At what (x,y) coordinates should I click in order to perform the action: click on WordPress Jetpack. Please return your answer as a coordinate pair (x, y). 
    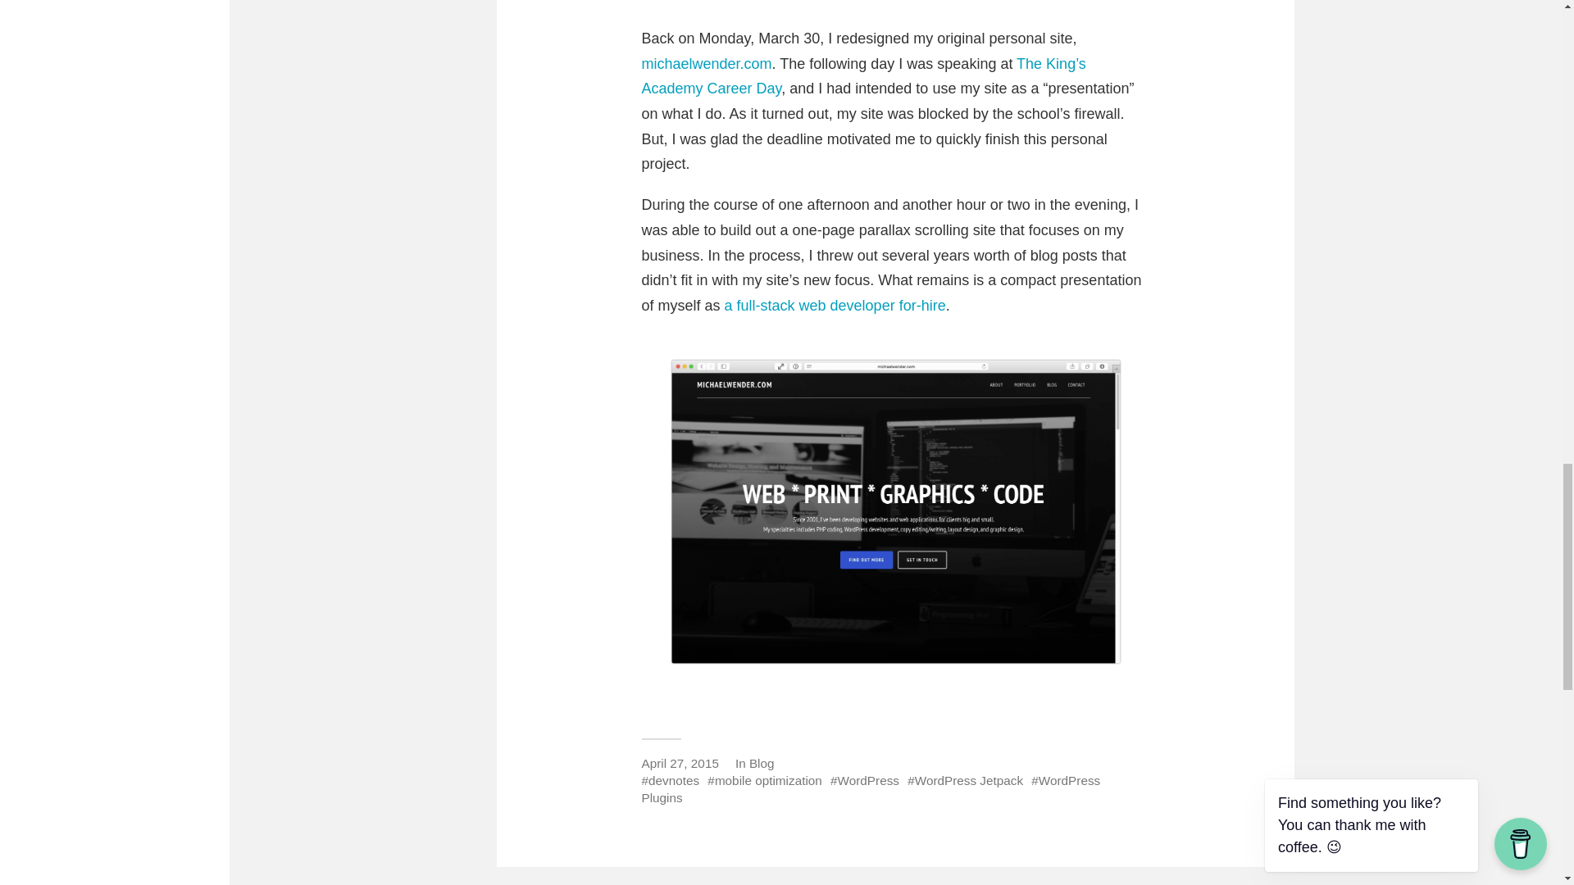
    Looking at the image, I should click on (966, 780).